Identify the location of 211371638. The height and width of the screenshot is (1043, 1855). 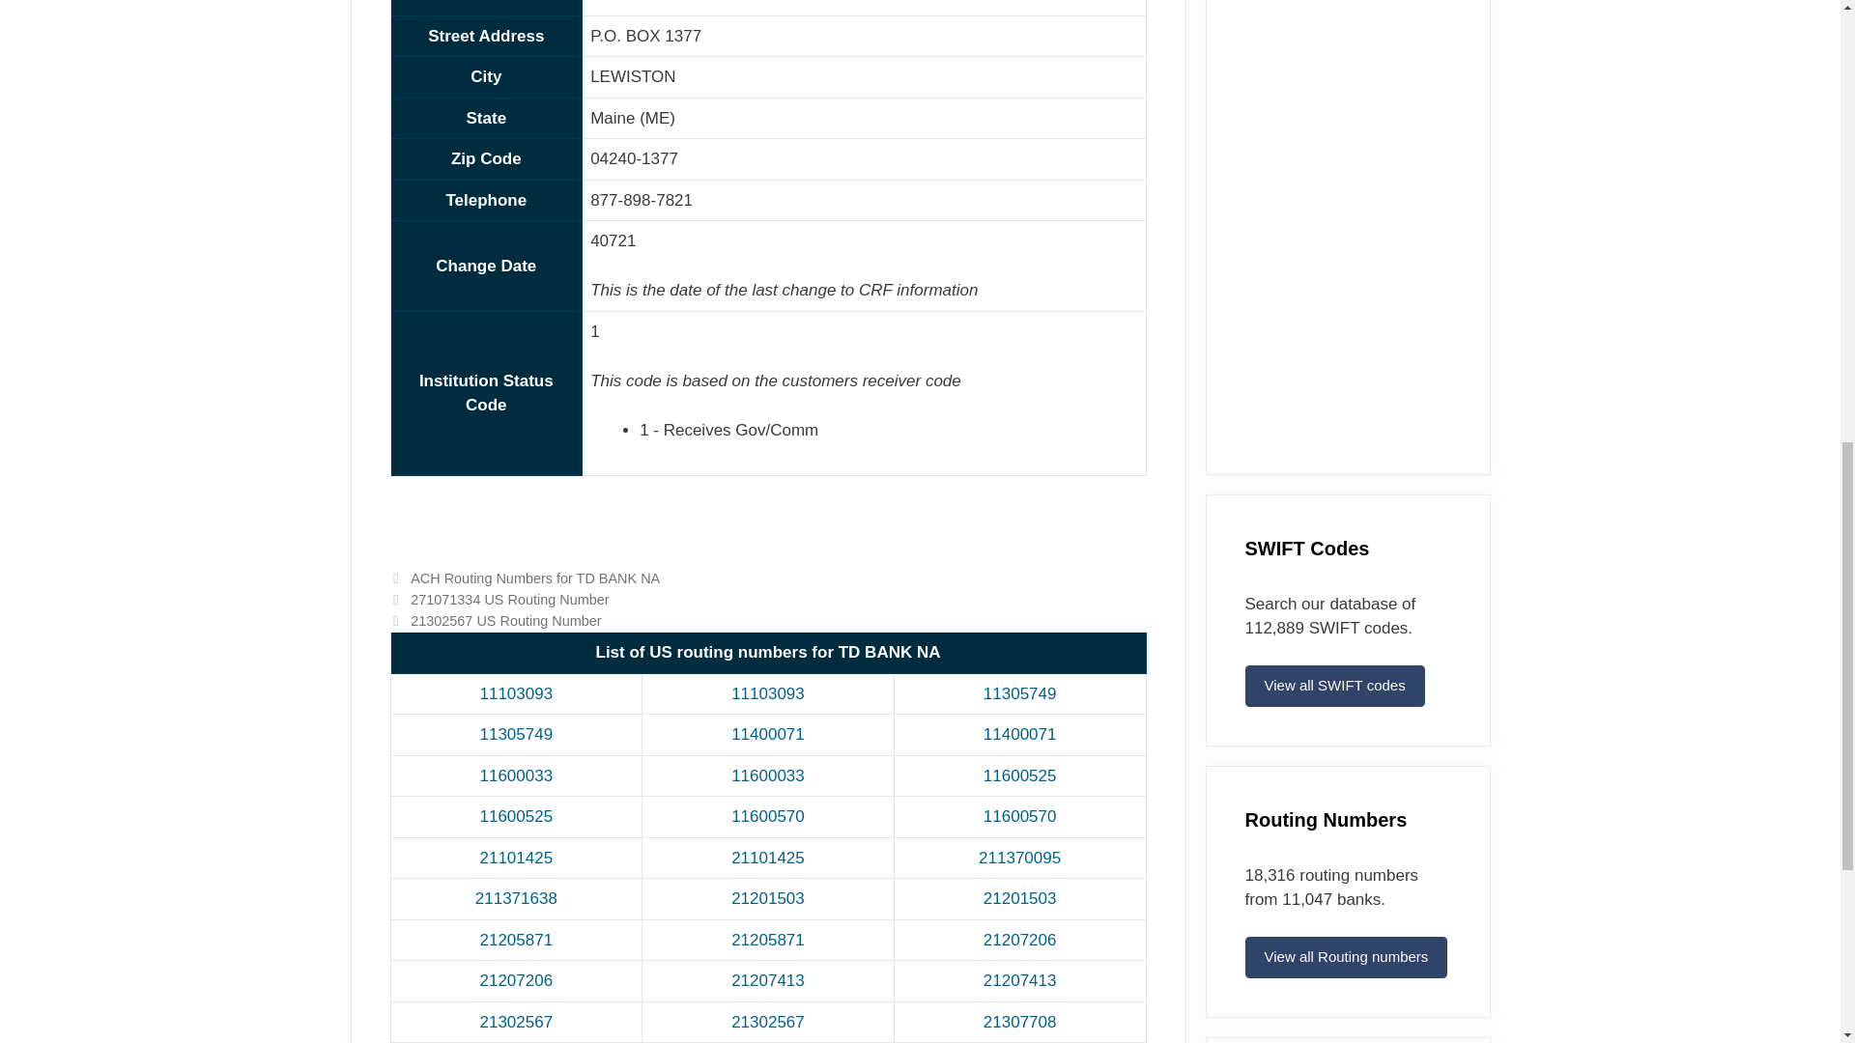
(516, 898).